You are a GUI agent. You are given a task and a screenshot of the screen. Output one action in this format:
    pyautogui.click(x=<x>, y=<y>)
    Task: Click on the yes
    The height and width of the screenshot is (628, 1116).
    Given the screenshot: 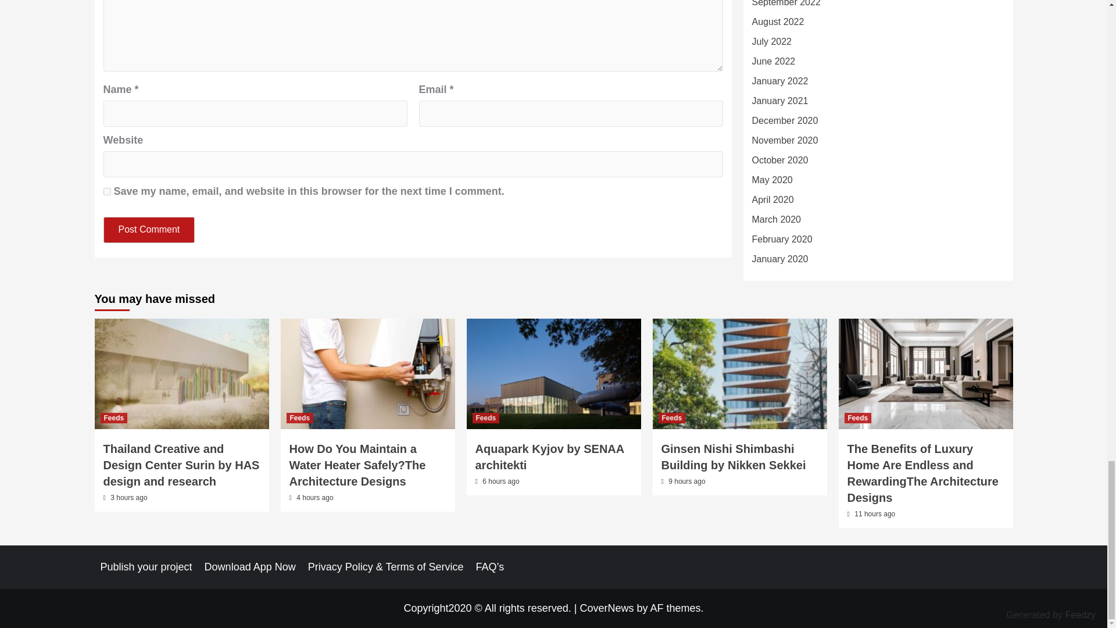 What is the action you would take?
    pyautogui.click(x=107, y=191)
    